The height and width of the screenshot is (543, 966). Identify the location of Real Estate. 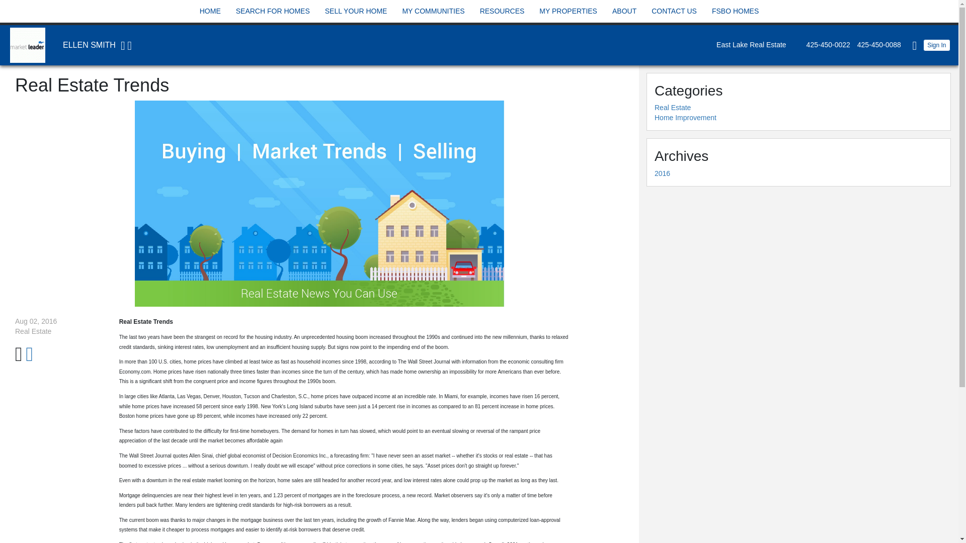
(672, 108).